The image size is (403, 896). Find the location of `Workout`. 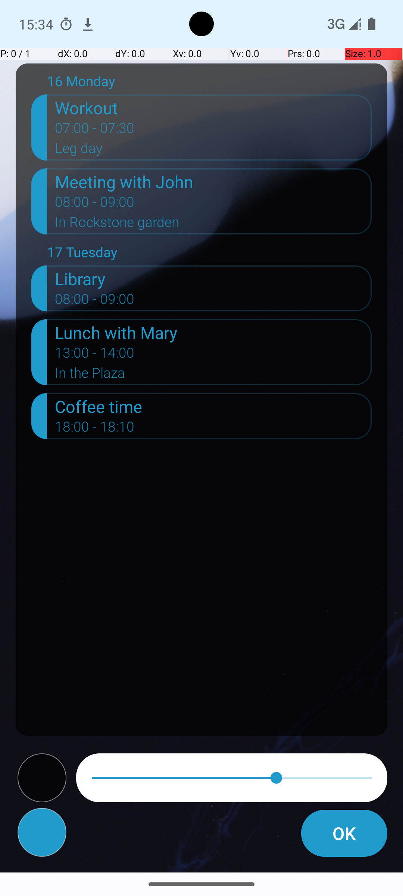

Workout is located at coordinates (213, 108).